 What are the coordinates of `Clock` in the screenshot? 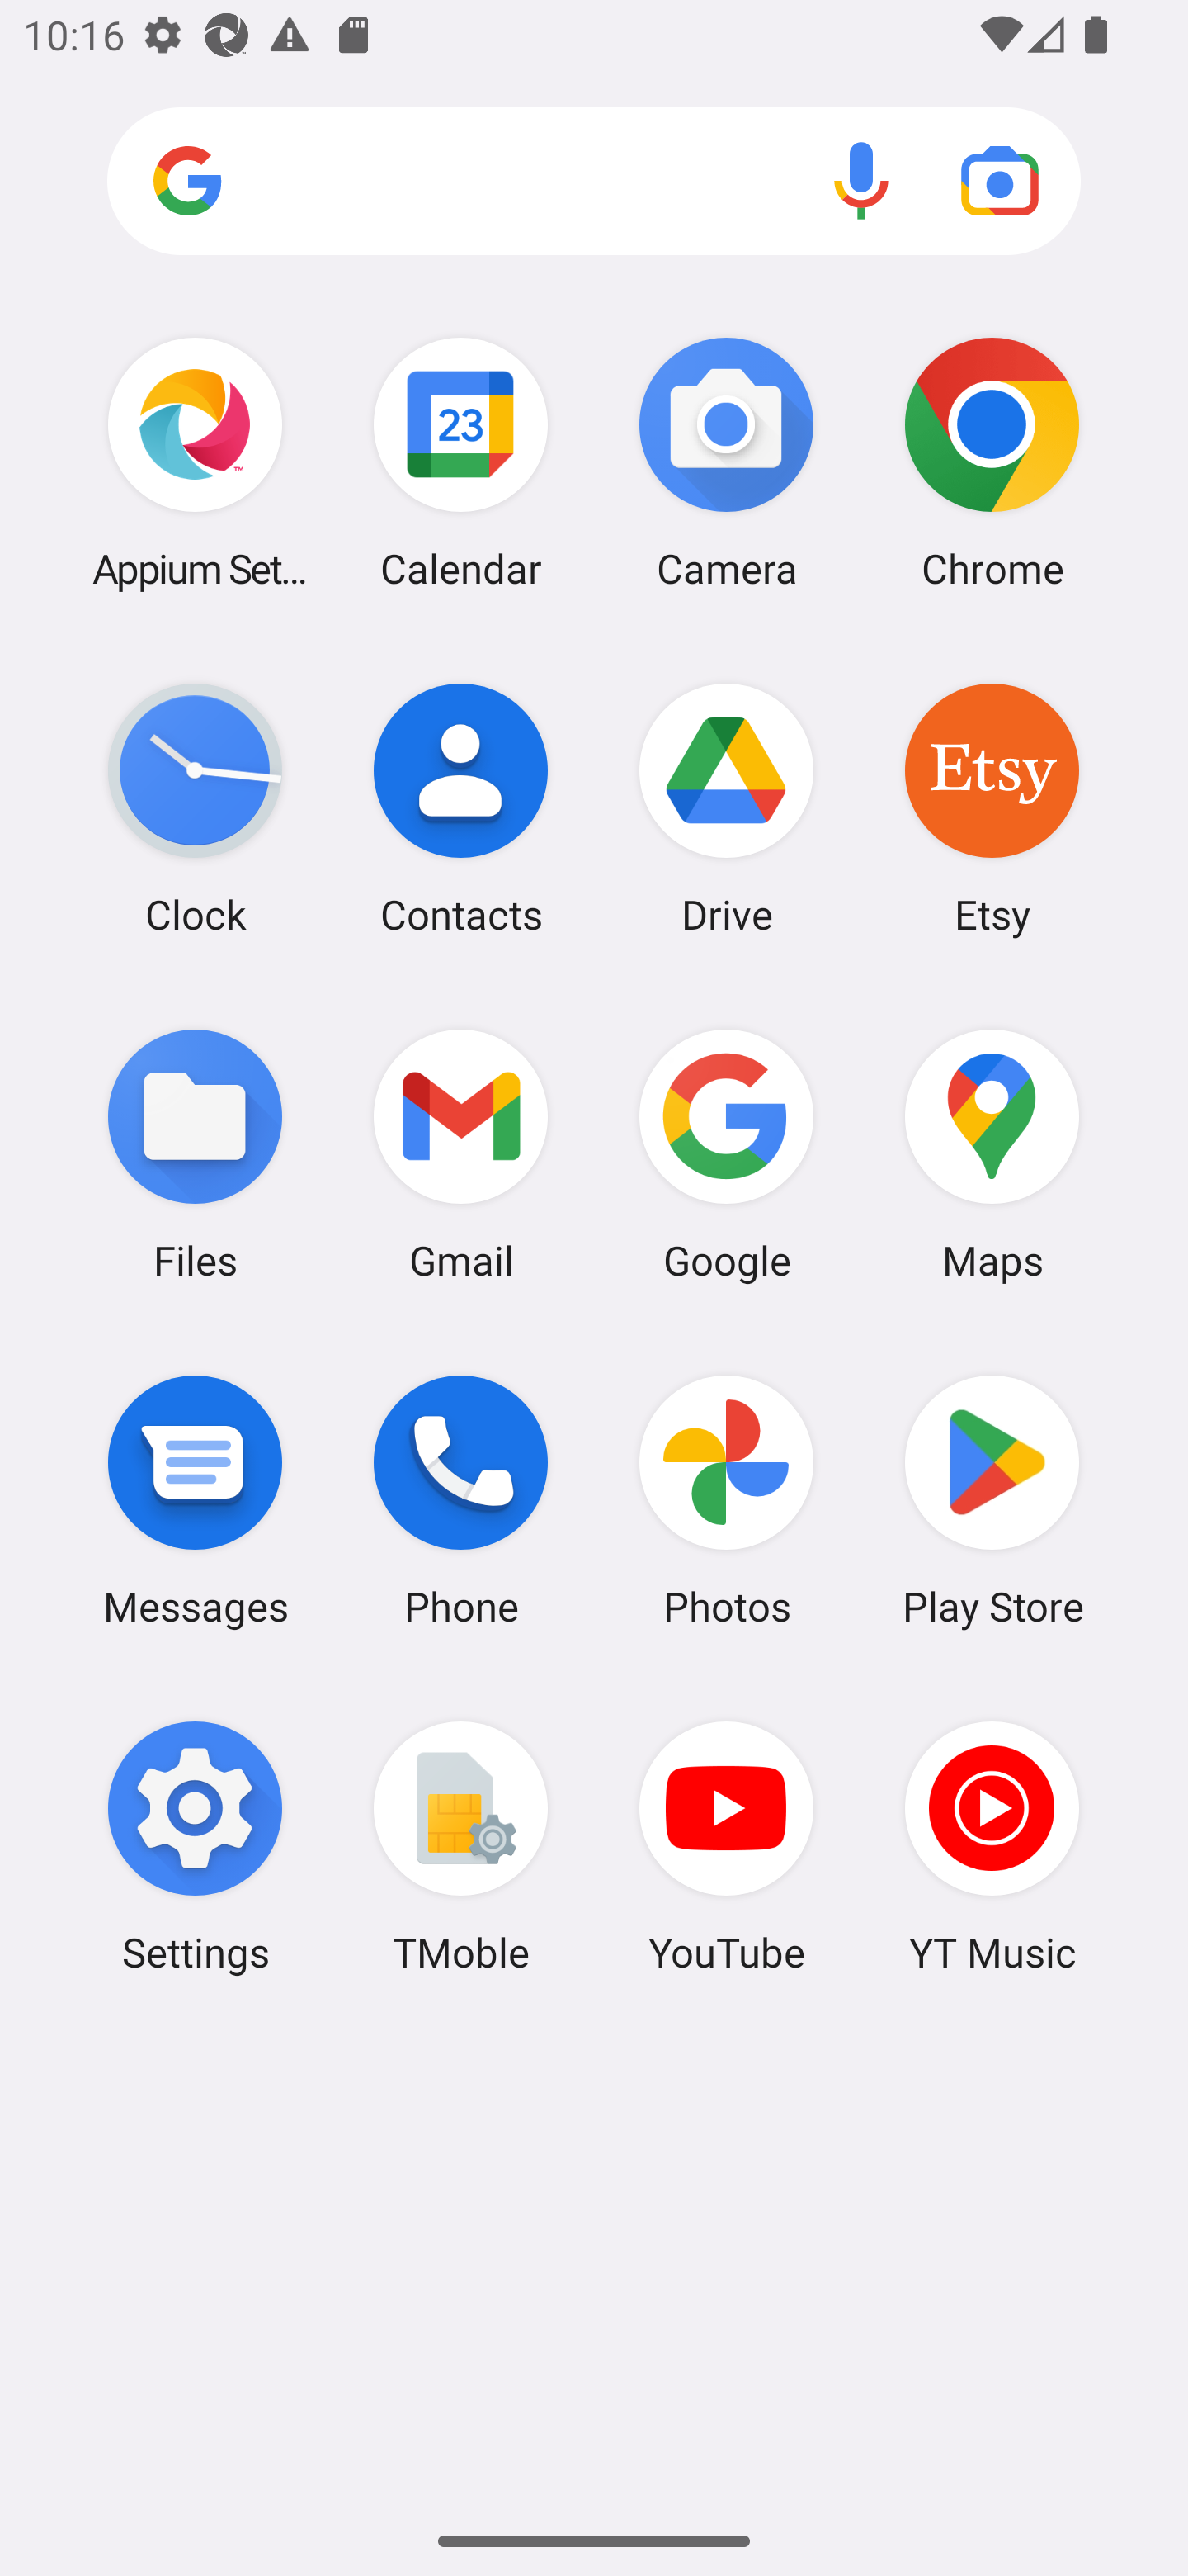 It's located at (195, 808).